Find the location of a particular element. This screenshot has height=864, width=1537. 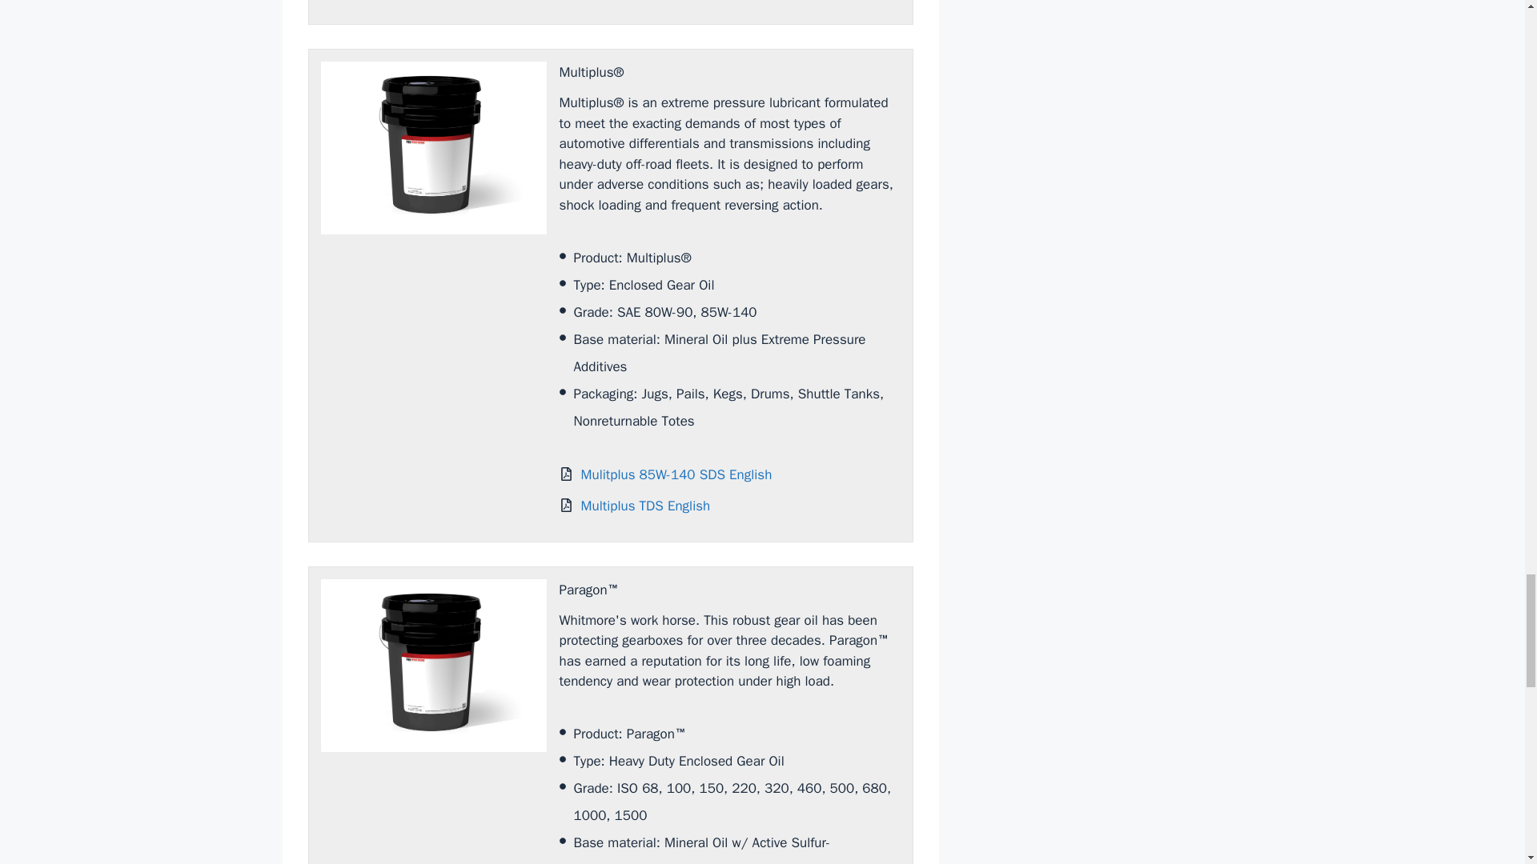

Whitmore Paragon Gear Oils is located at coordinates (432, 665).